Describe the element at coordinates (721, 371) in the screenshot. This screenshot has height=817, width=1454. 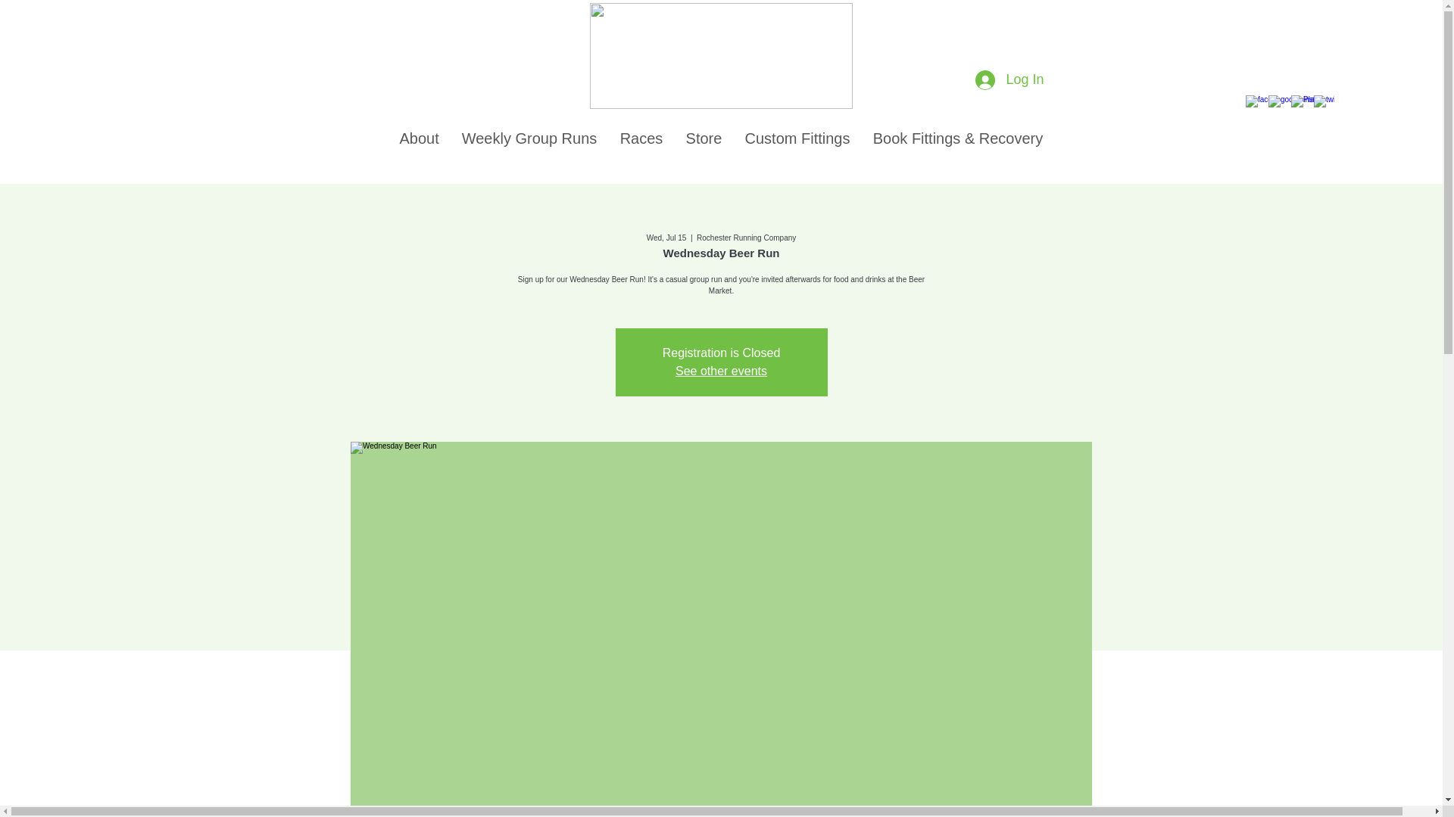
I see `See other events` at that location.